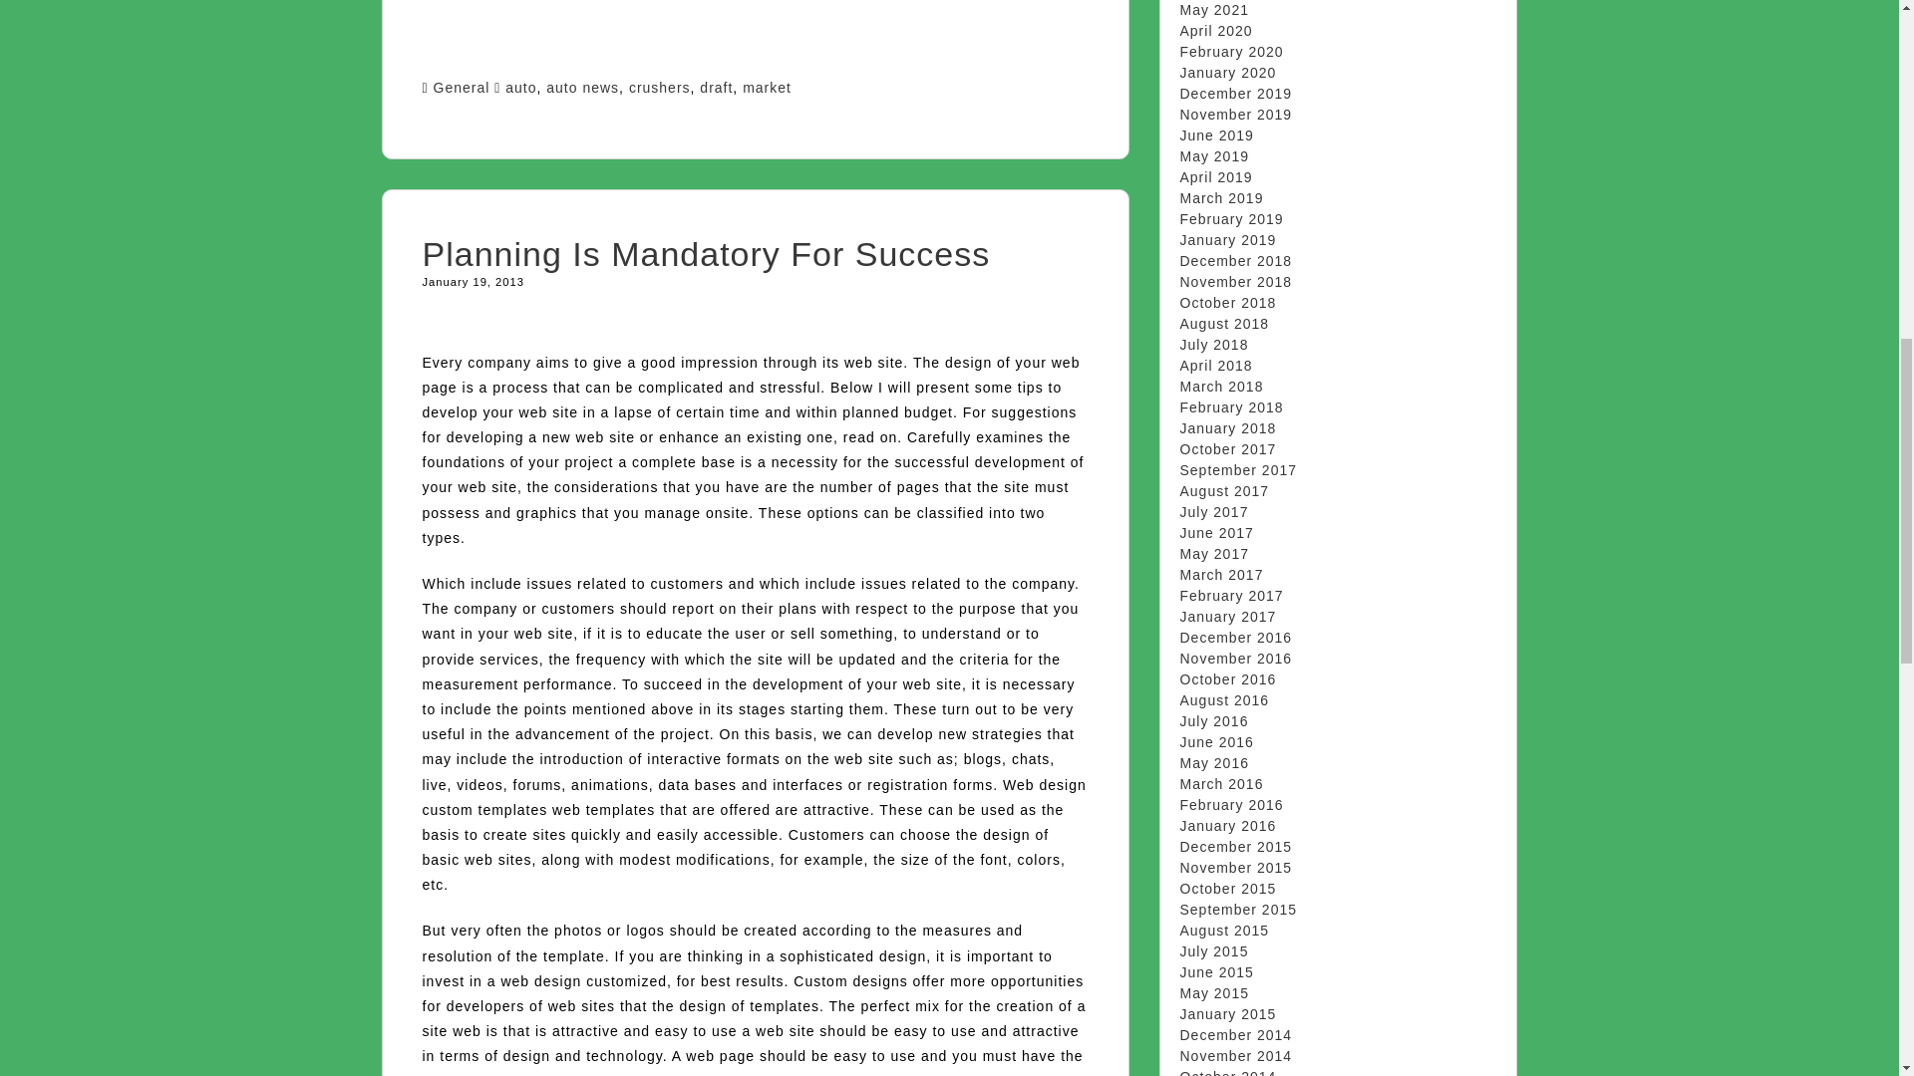 This screenshot has width=1914, height=1076. I want to click on auto, so click(520, 88).